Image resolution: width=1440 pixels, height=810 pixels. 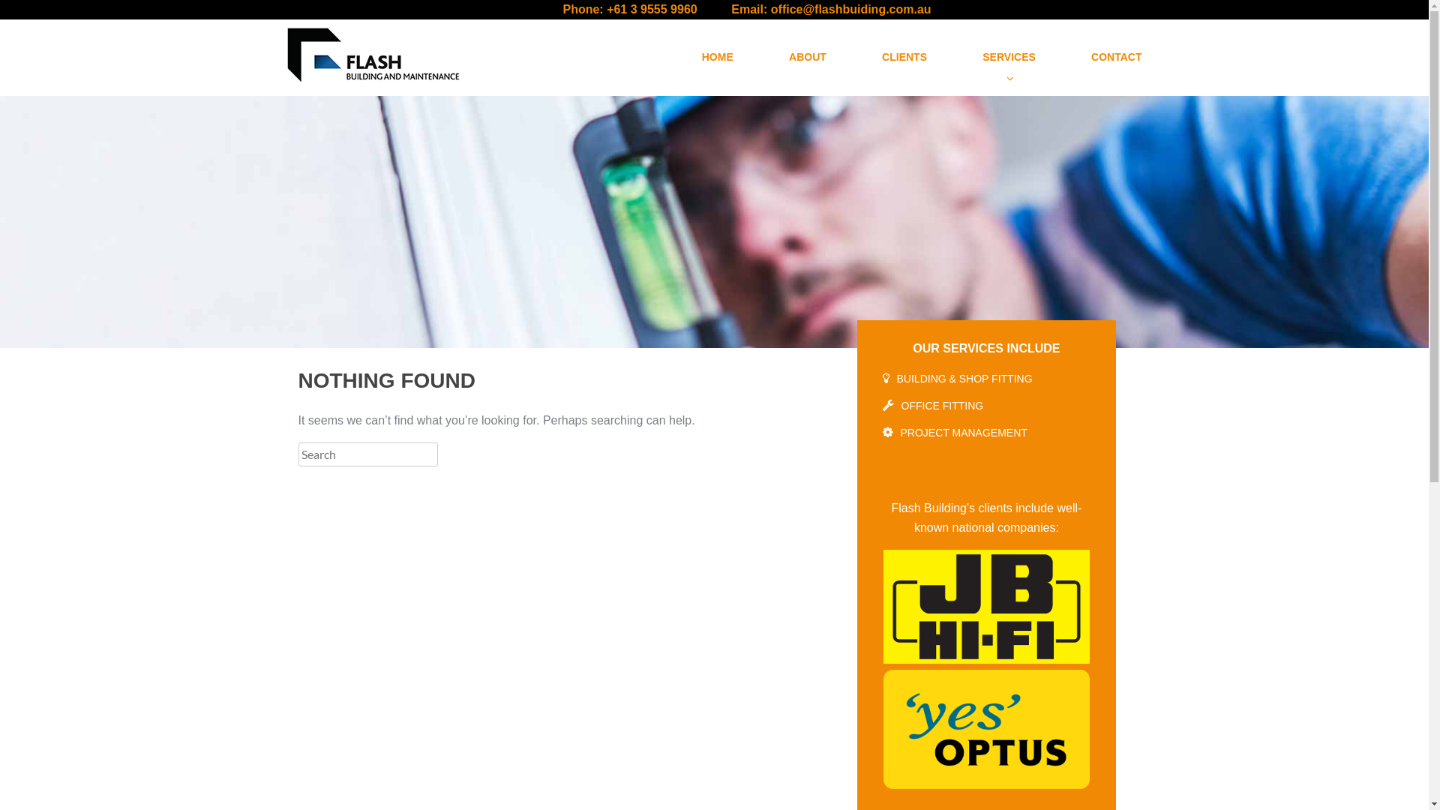 What do you see at coordinates (368, 454) in the screenshot?
I see `Search for:` at bounding box center [368, 454].